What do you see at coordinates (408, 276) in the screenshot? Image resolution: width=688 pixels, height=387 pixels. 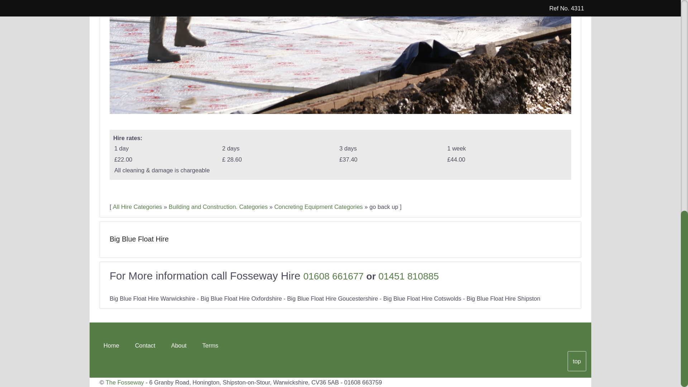 I see `01451 810885` at bounding box center [408, 276].